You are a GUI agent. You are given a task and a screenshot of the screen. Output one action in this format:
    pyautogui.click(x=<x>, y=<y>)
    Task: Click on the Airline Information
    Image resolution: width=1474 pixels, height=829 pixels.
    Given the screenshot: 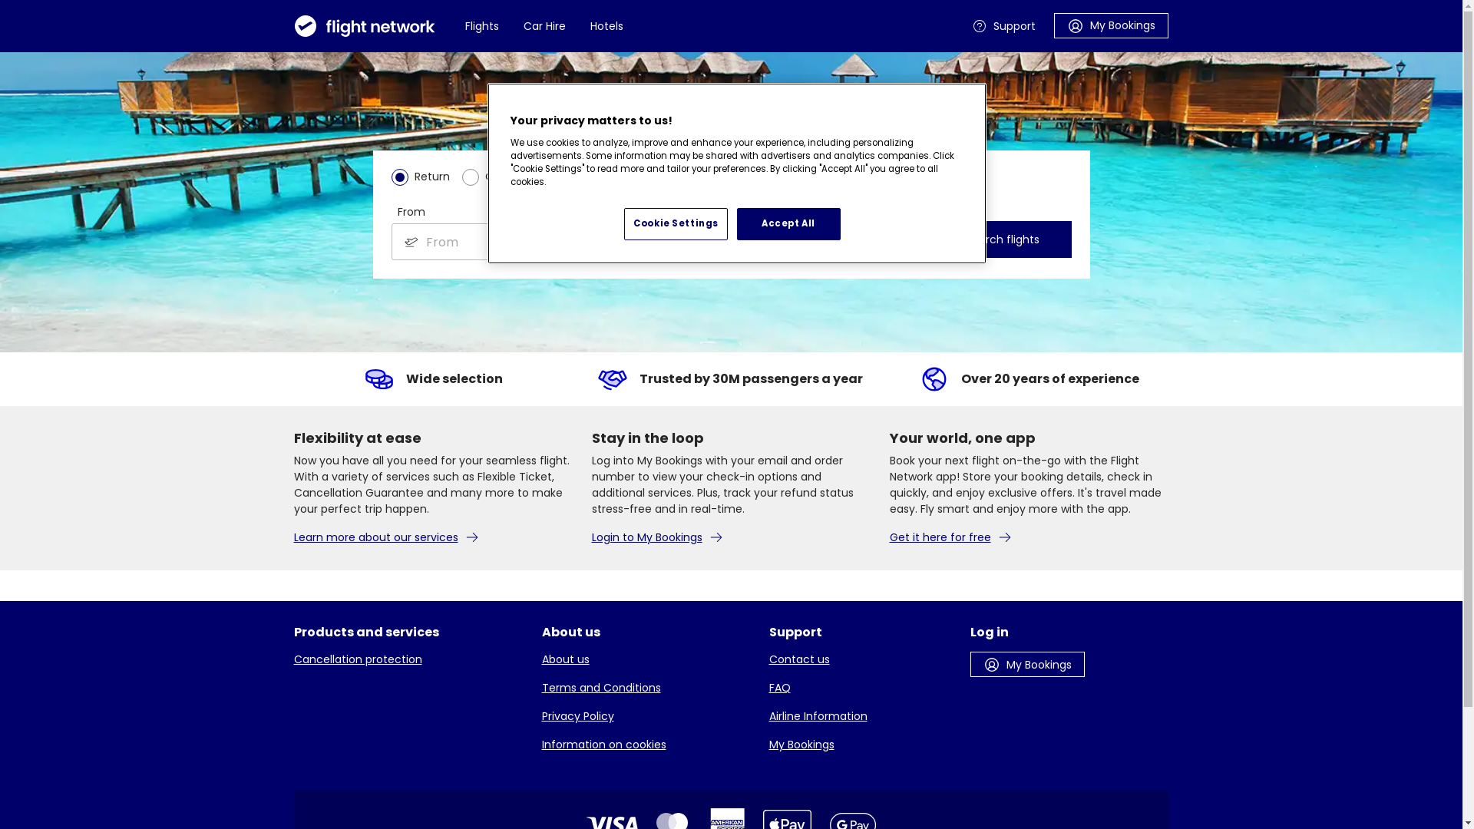 What is the action you would take?
    pyautogui.click(x=861, y=717)
    